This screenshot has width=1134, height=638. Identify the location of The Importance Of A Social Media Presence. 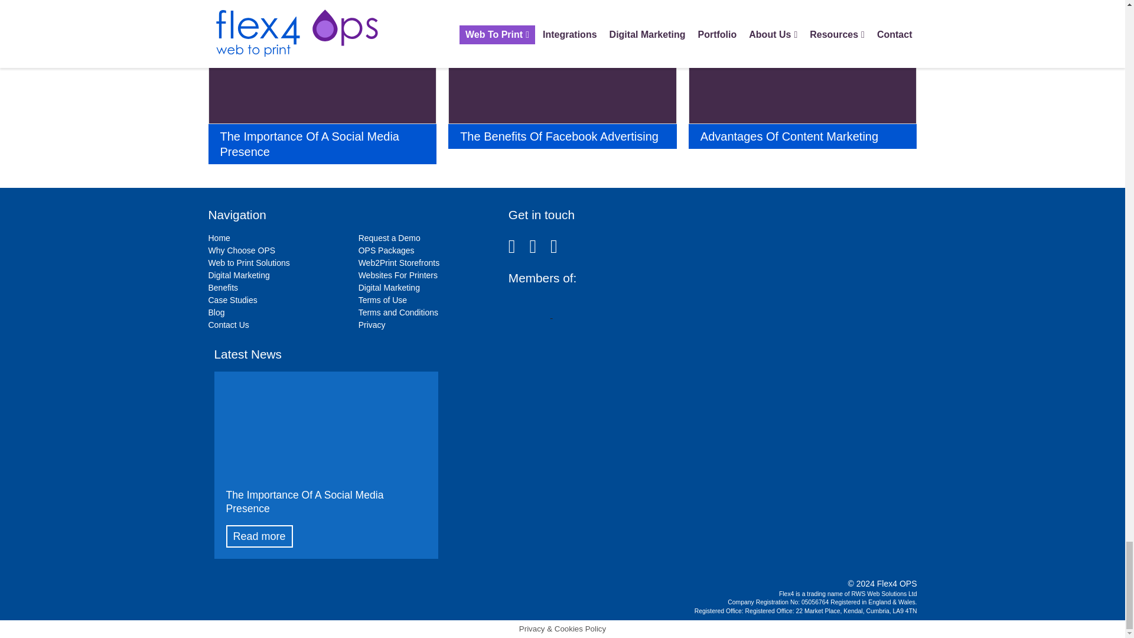
(322, 86).